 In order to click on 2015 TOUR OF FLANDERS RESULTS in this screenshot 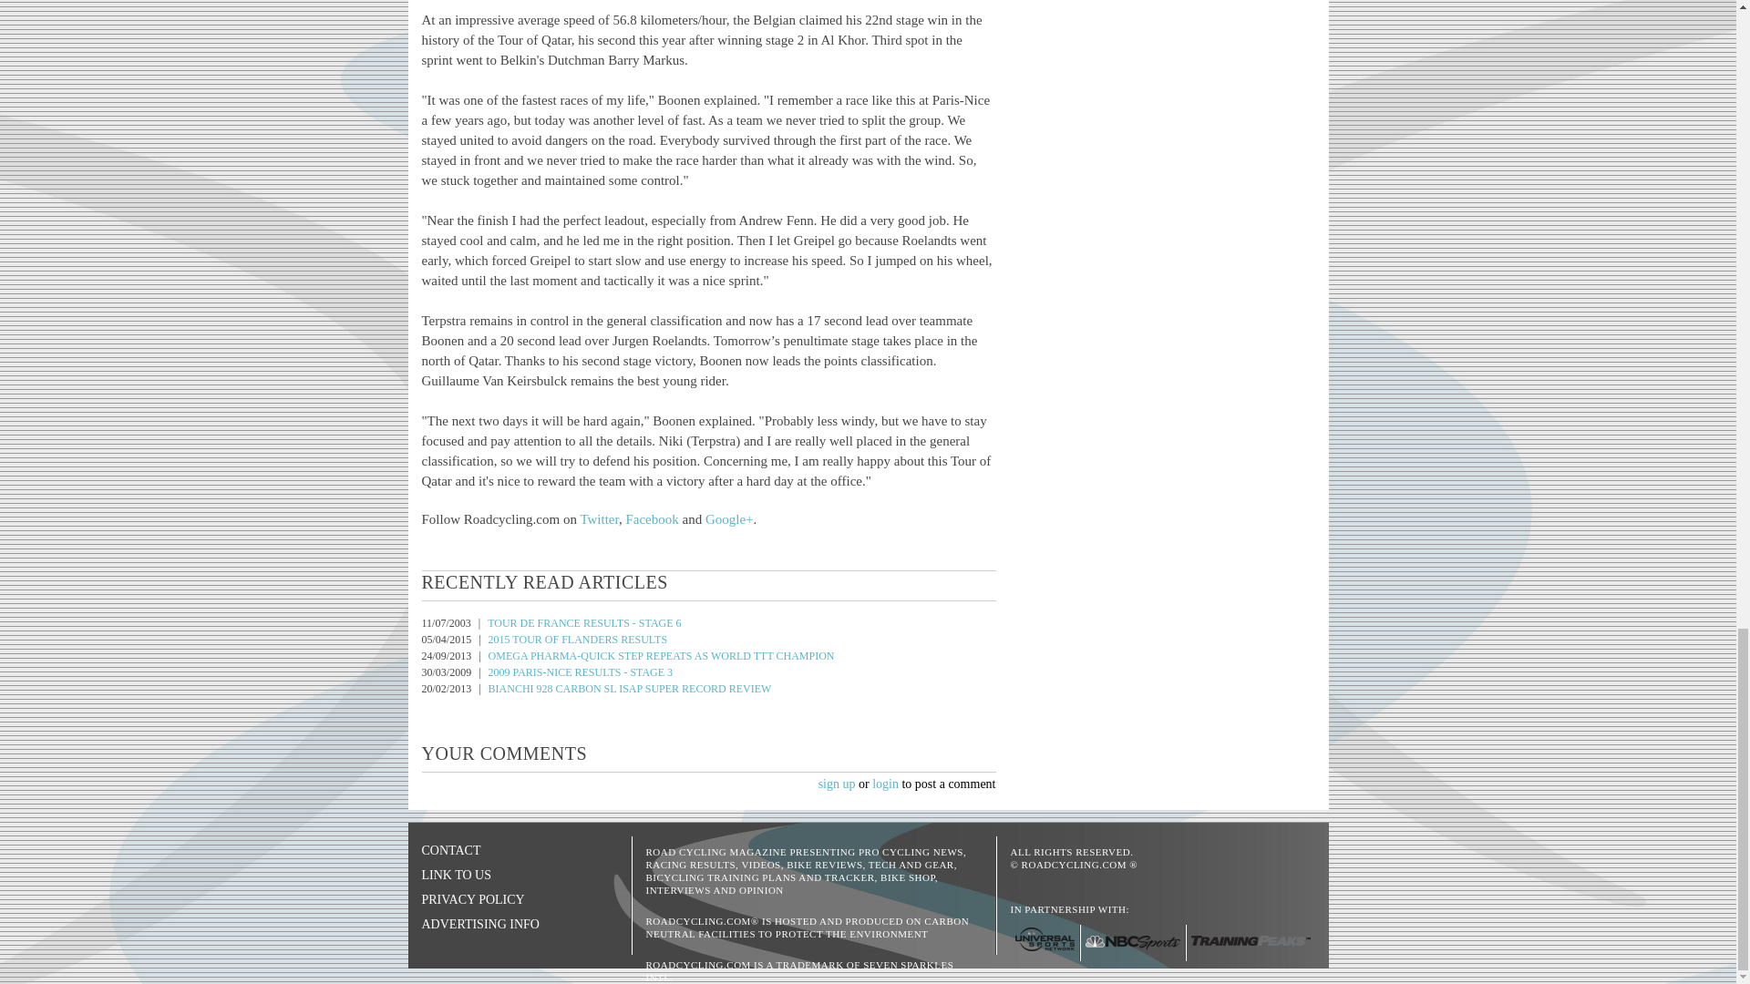, I will do `click(578, 640)`.